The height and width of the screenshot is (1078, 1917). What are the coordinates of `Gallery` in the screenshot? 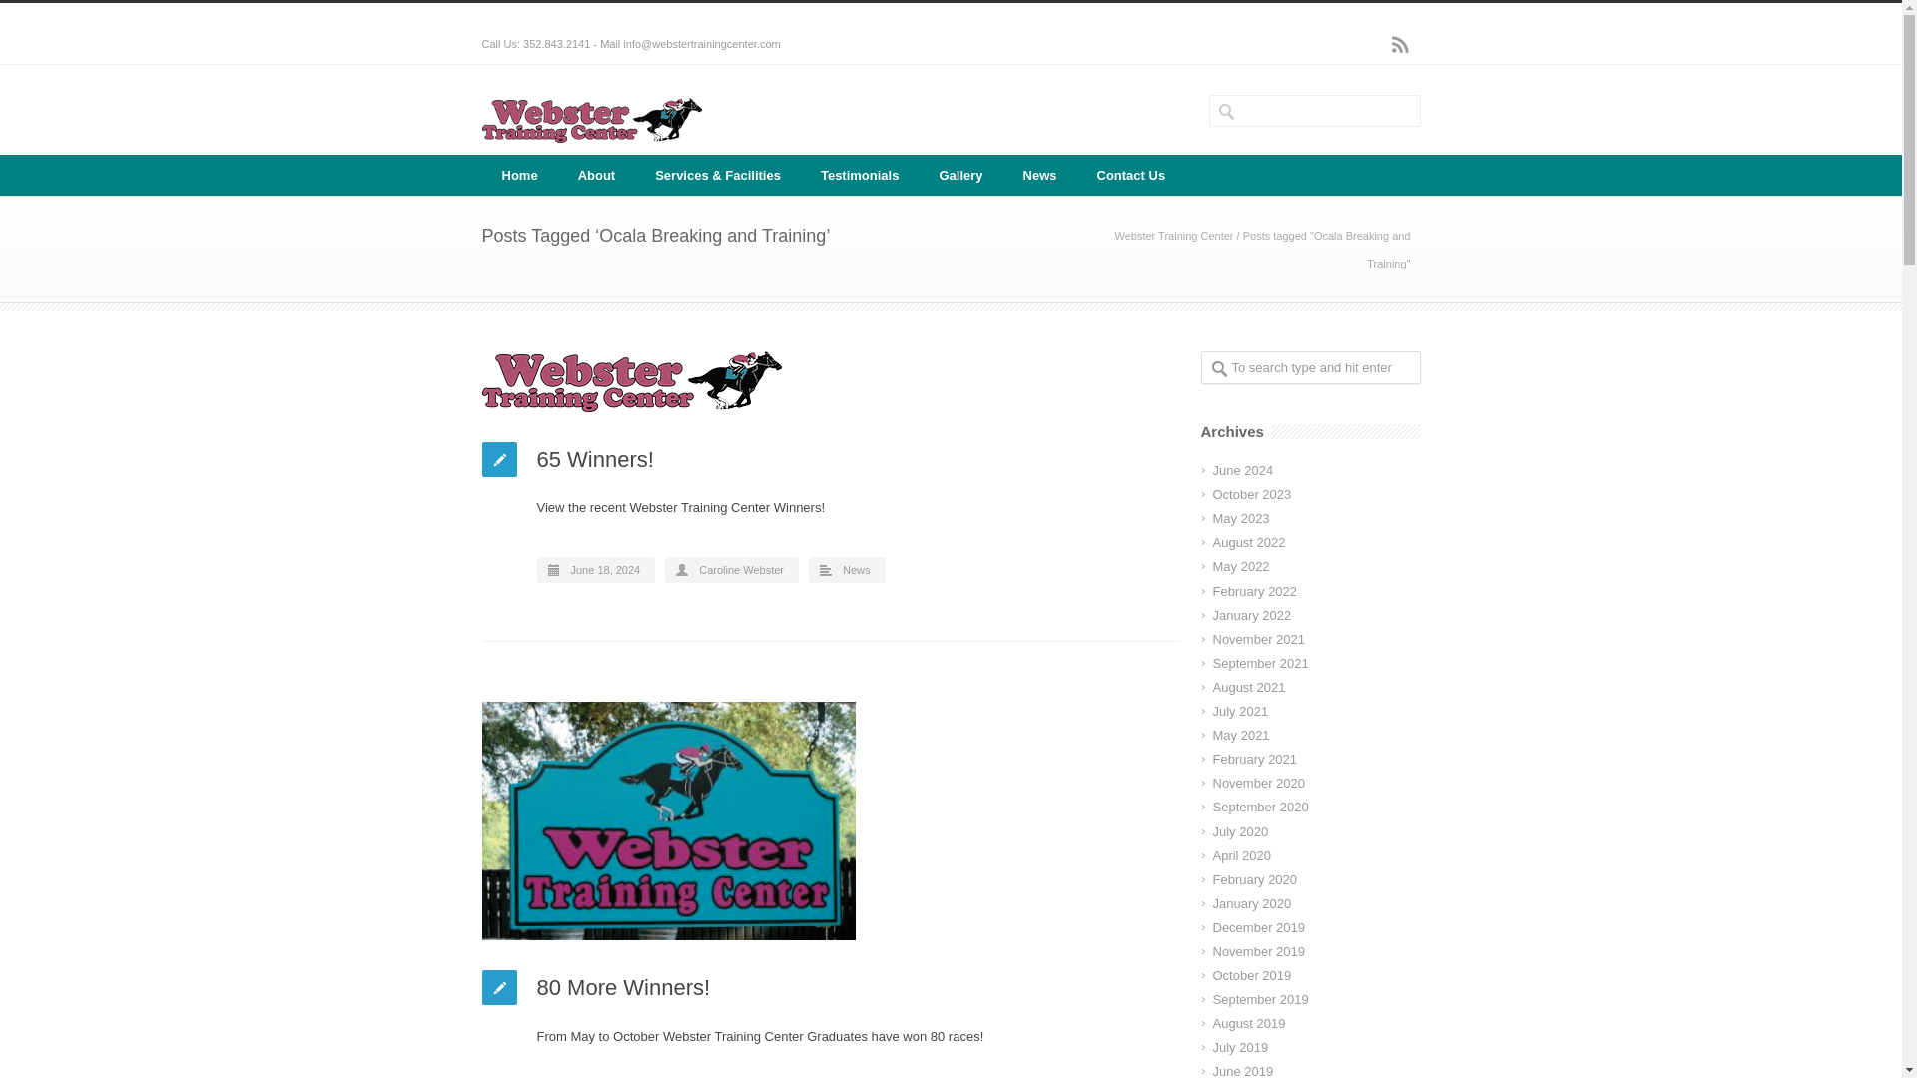 It's located at (960, 175).